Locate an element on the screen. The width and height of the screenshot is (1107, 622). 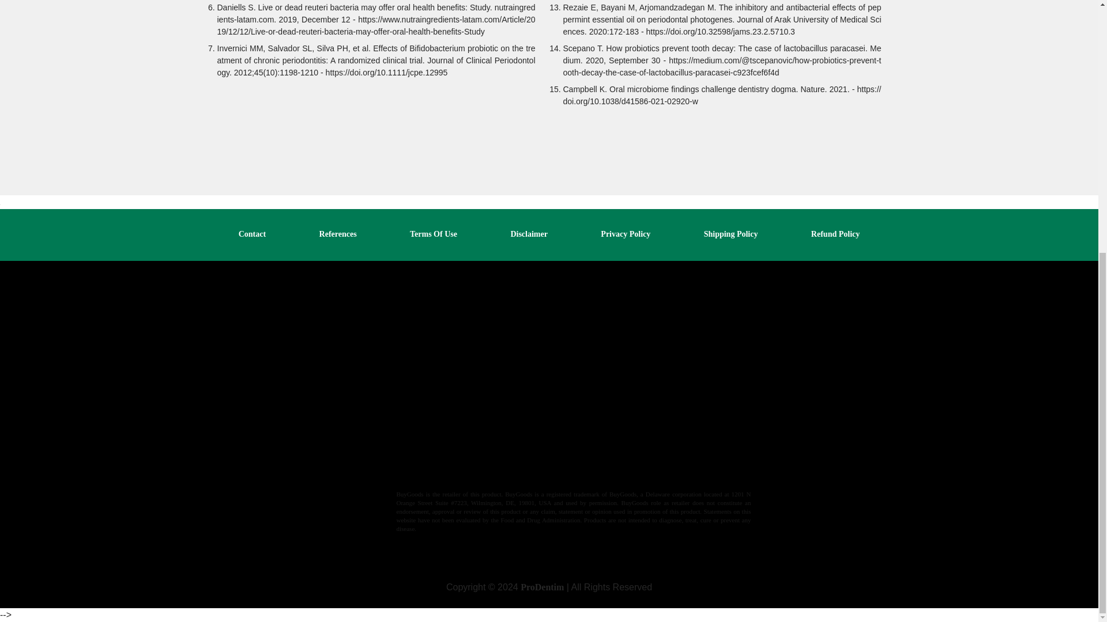
Refund Policy is located at coordinates (835, 234).